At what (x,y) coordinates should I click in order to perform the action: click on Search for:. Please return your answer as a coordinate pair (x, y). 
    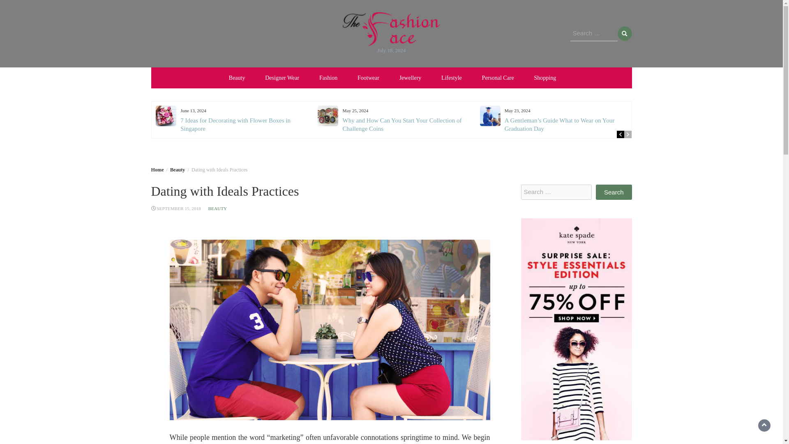
    Looking at the image, I should click on (556, 192).